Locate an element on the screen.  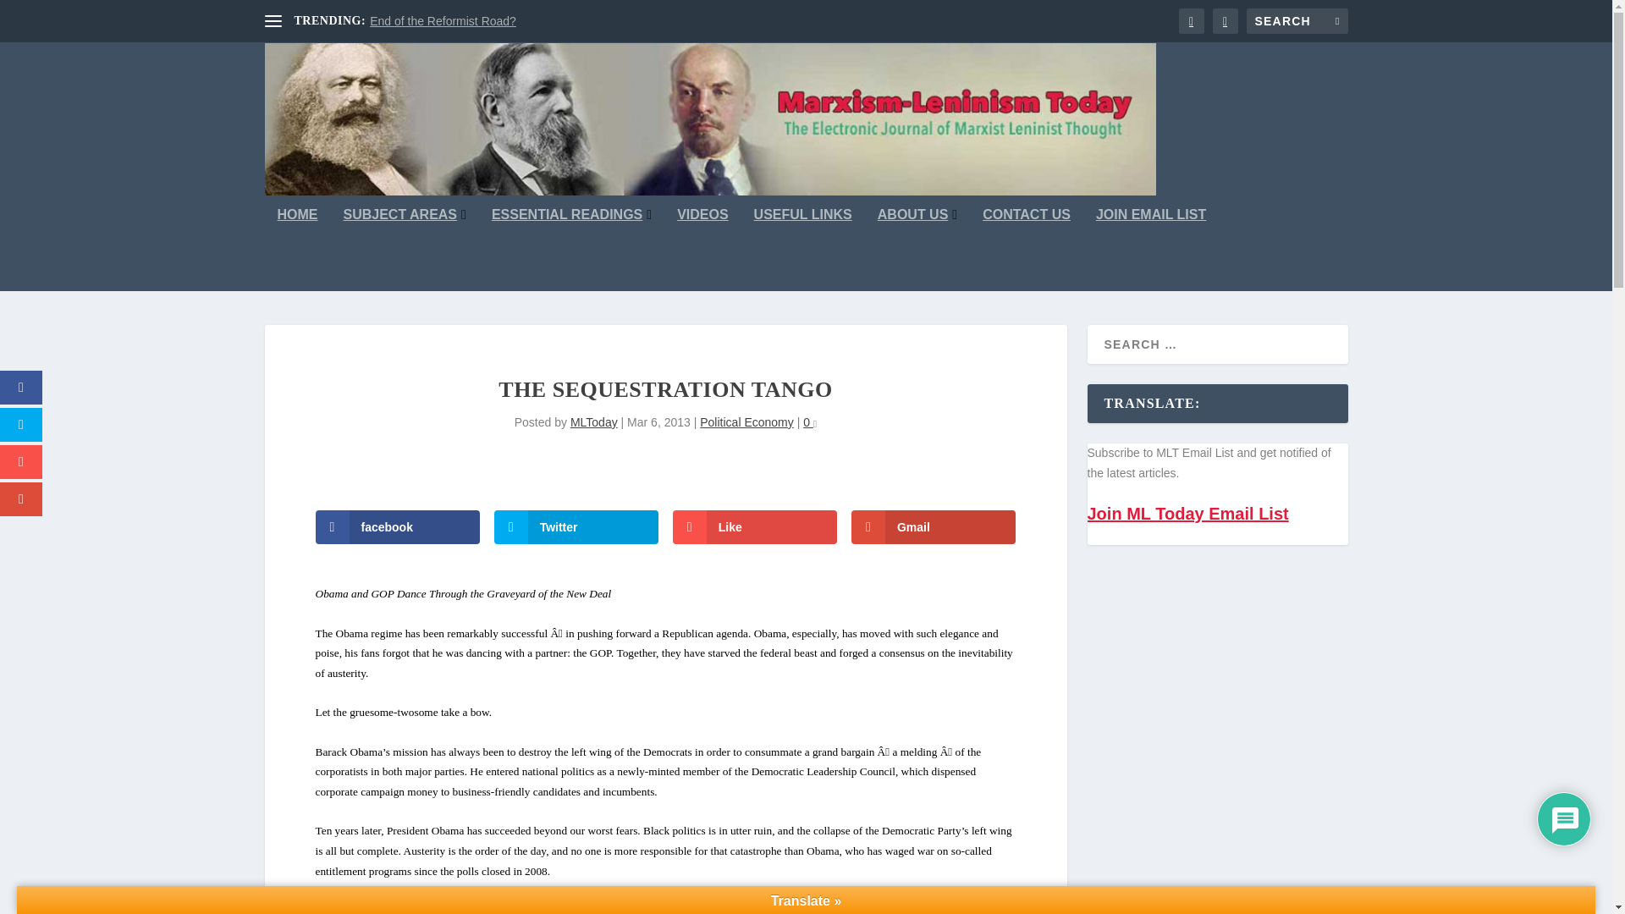
HOME is located at coordinates (298, 250).